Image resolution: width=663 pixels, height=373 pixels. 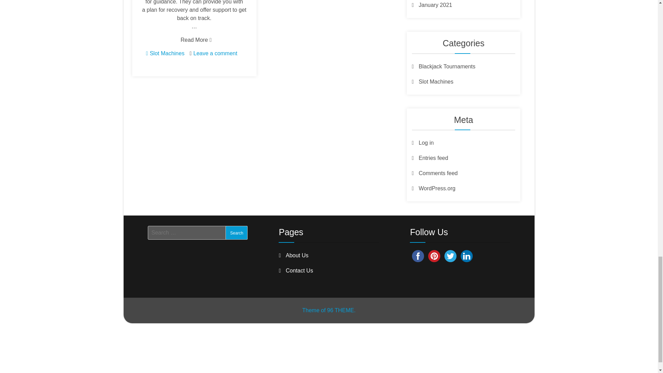 What do you see at coordinates (434, 173) in the screenshot?
I see `Comments feed` at bounding box center [434, 173].